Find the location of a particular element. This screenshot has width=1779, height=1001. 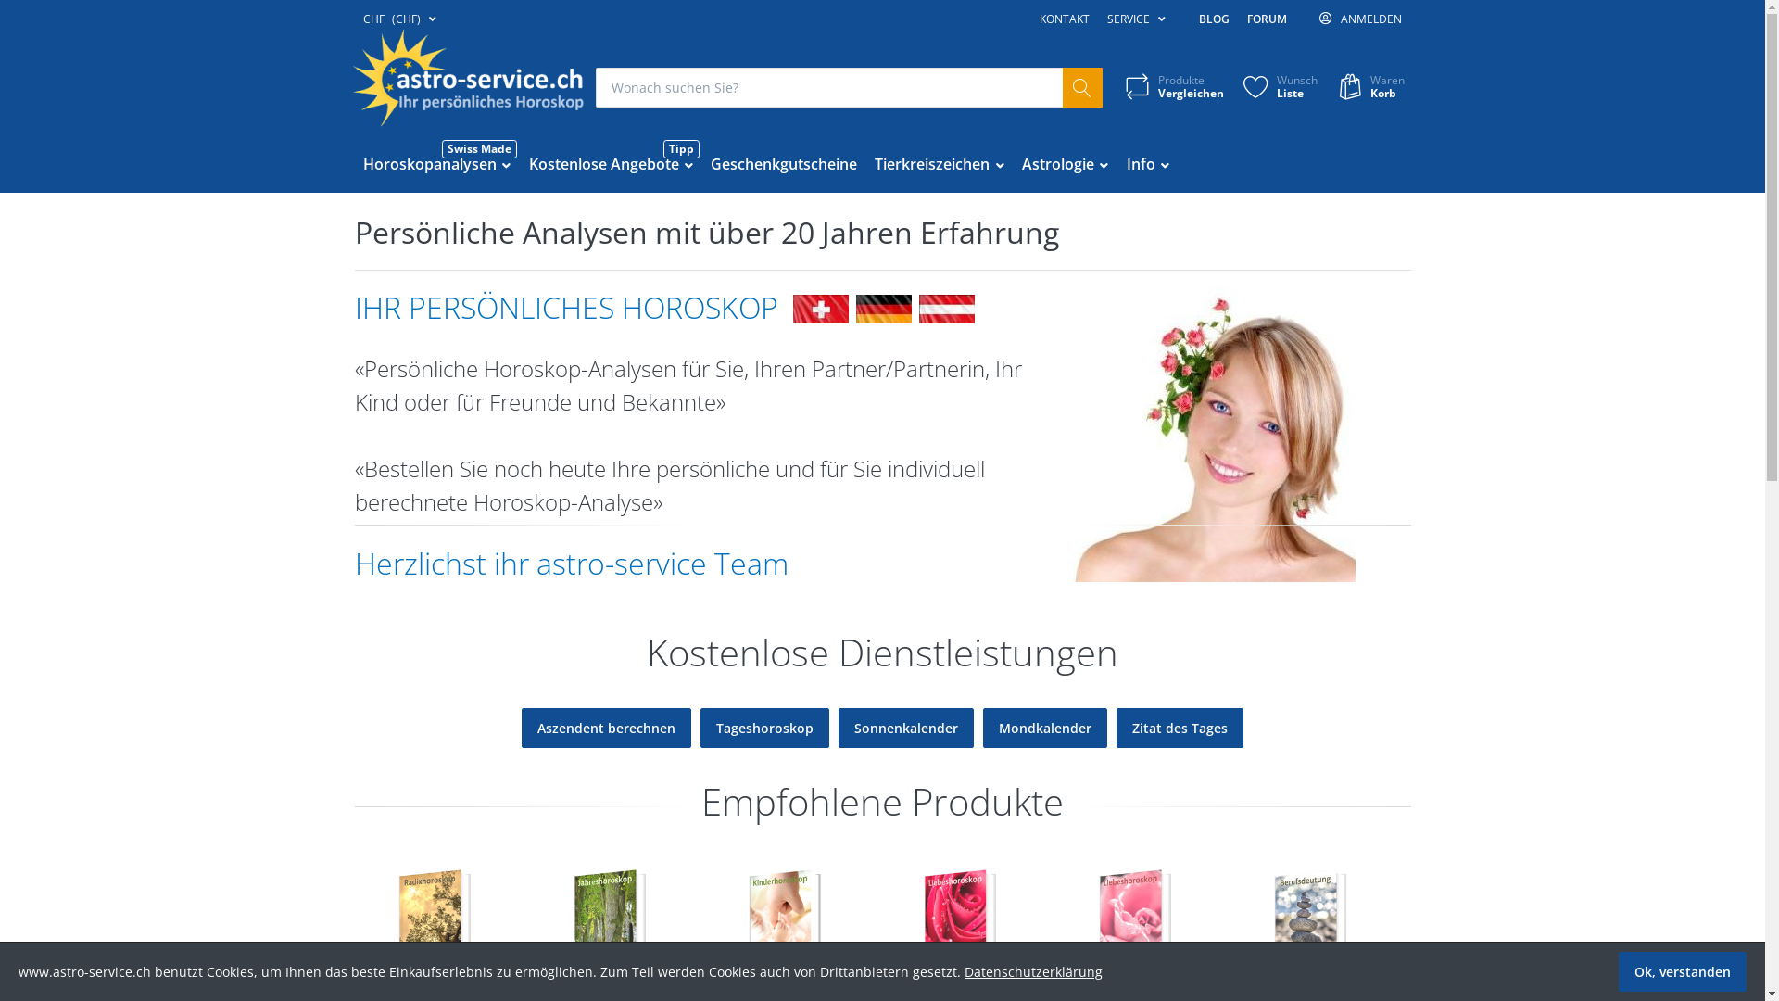

Sonnenkalender is located at coordinates (906, 726).